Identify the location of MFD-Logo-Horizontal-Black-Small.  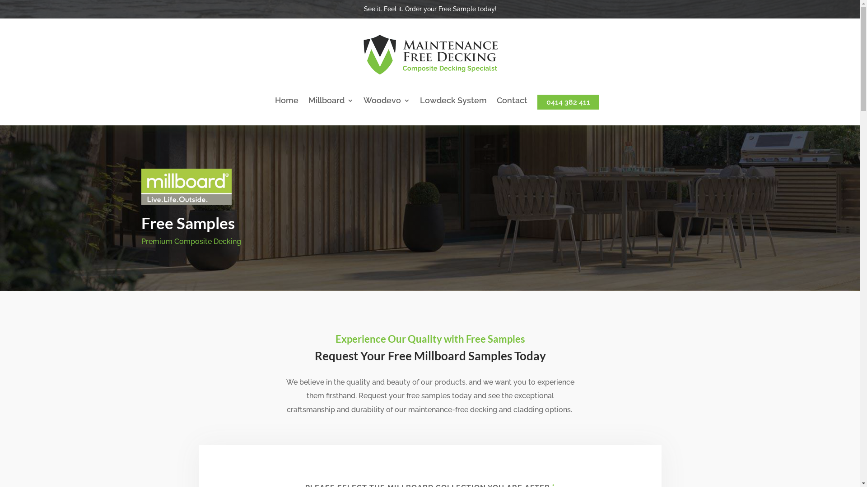
(430, 55).